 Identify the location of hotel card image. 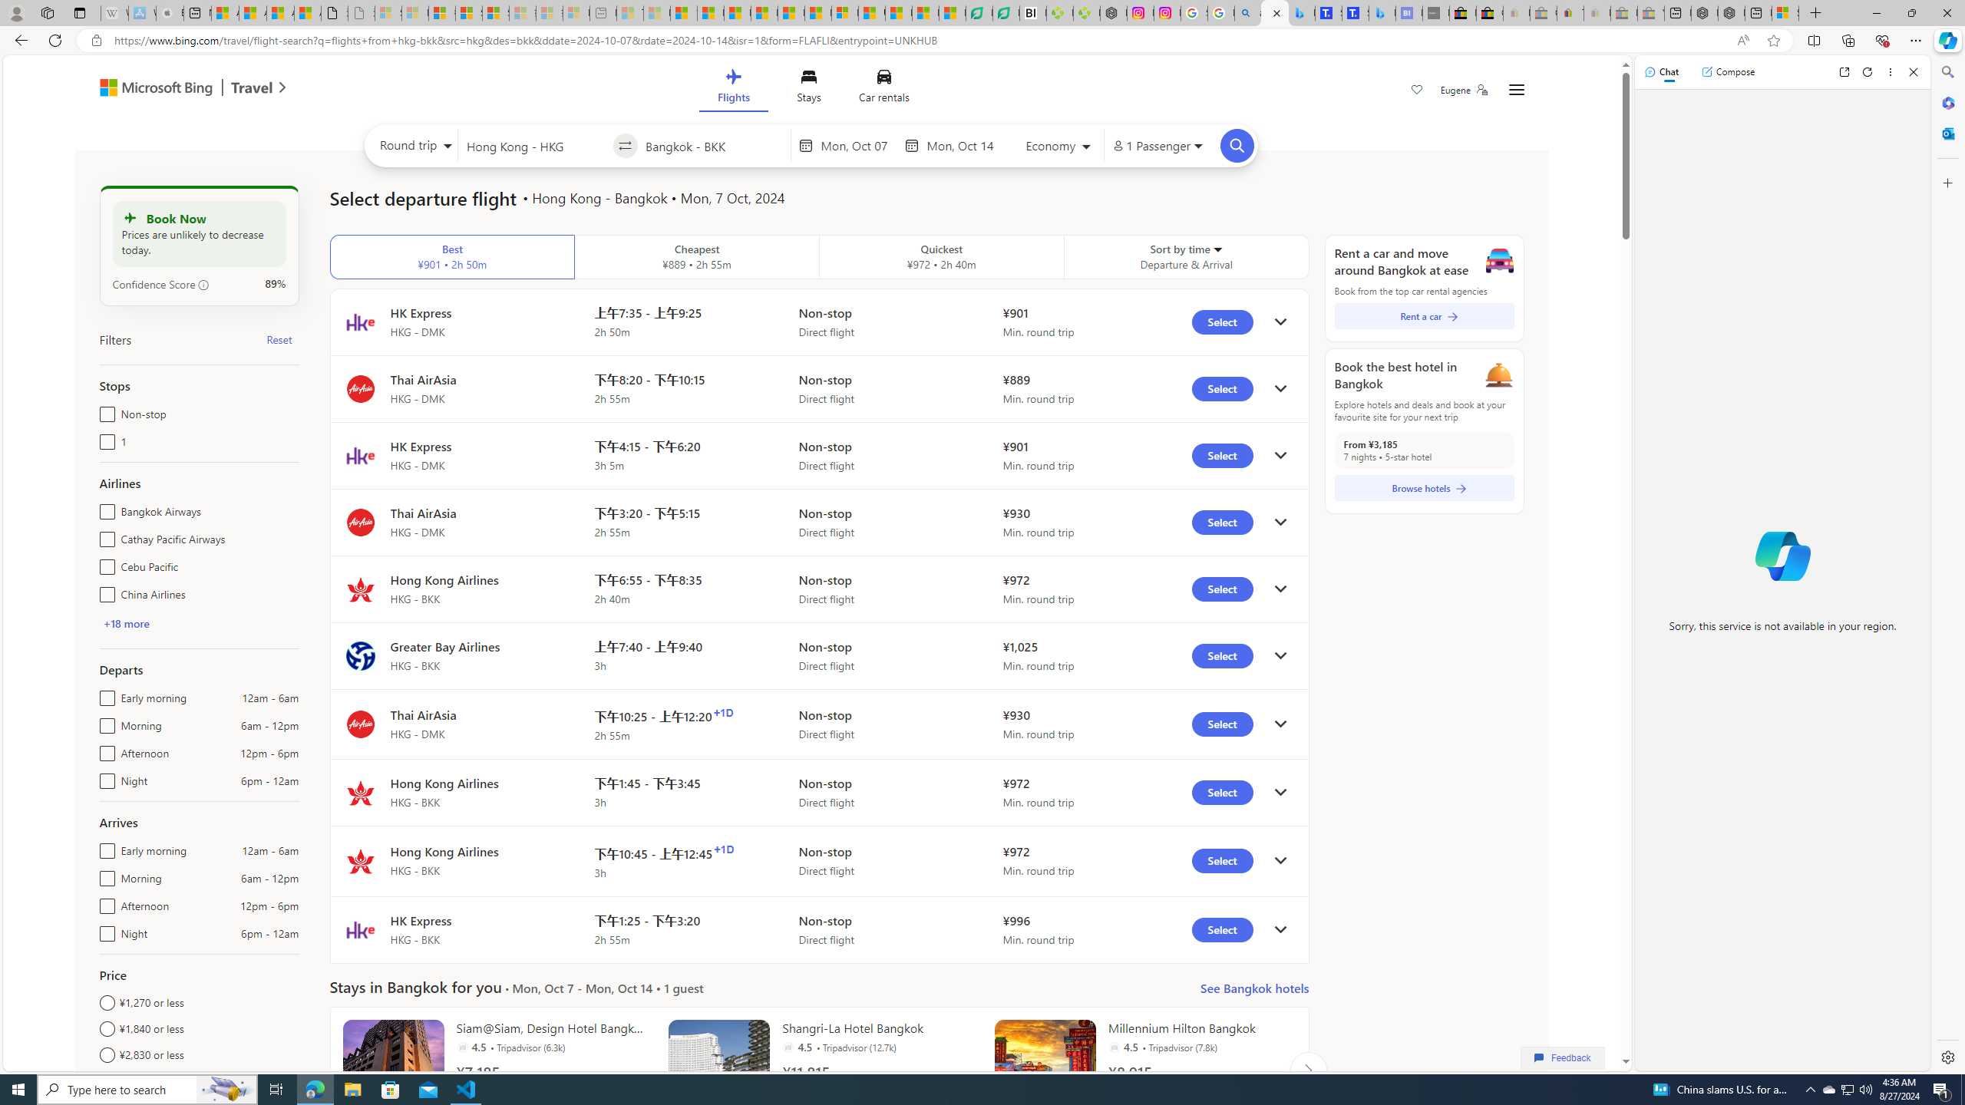
(1045, 1070).